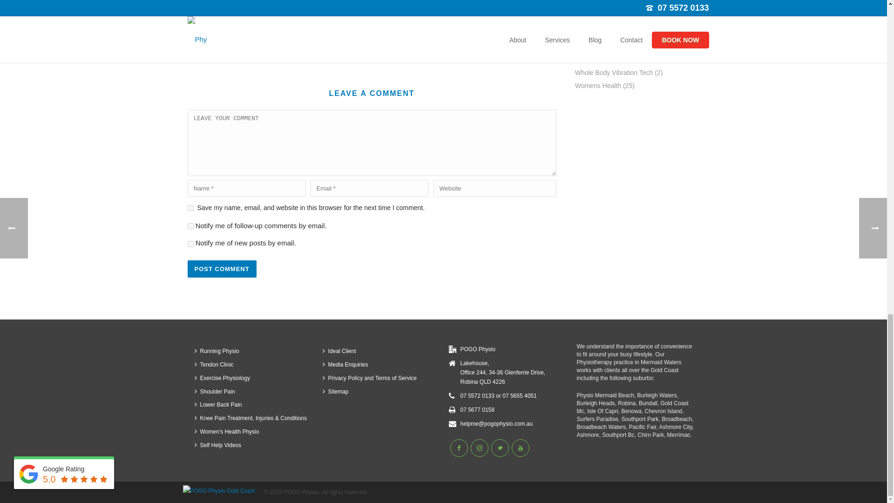  What do you see at coordinates (221, 269) in the screenshot?
I see `POST COMMENT` at bounding box center [221, 269].